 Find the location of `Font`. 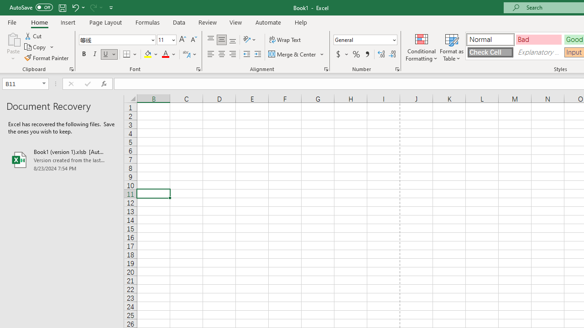

Font is located at coordinates (114, 40).